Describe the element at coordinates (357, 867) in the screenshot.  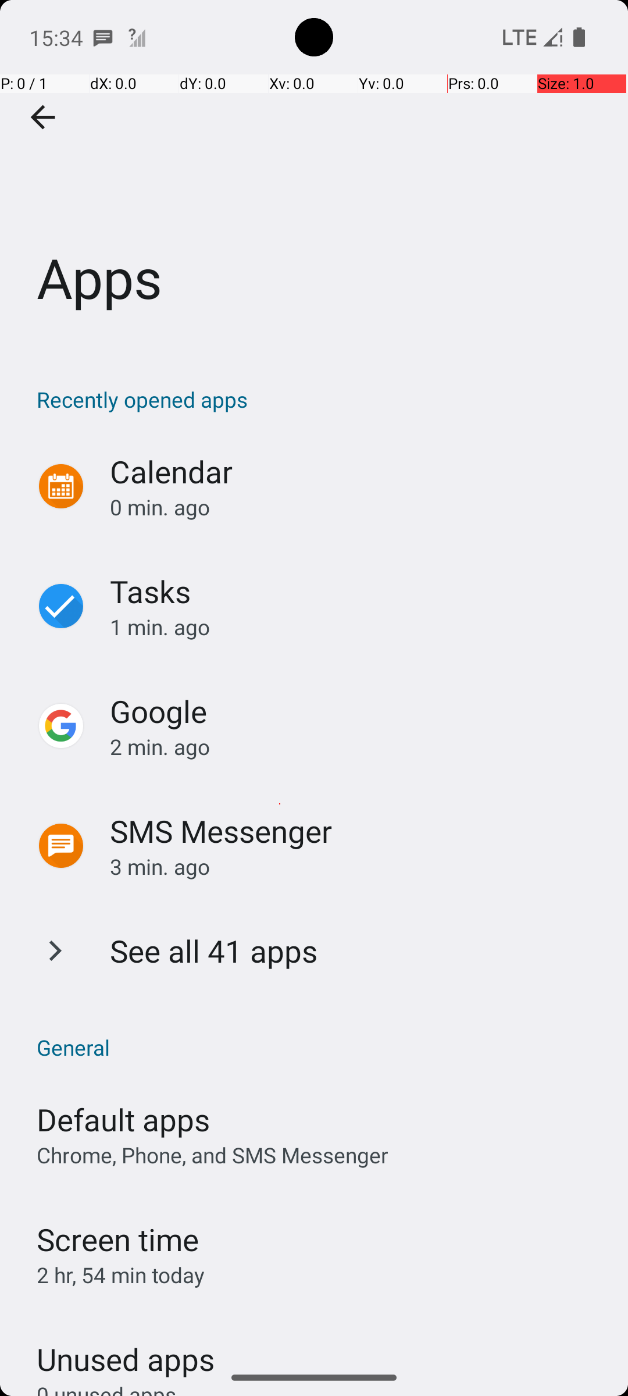
I see `3 min. ago` at that location.